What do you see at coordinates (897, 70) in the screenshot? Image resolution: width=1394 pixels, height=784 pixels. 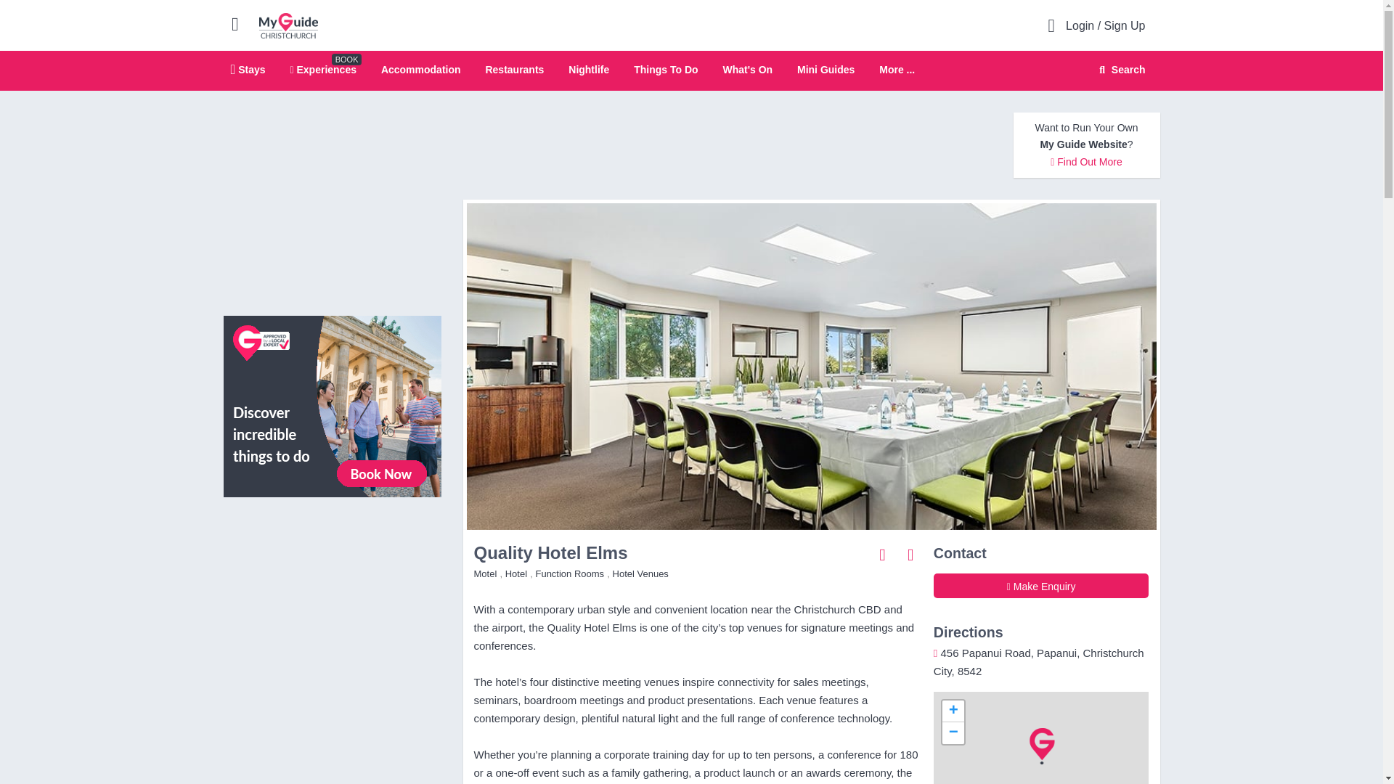 I see `More ...` at bounding box center [897, 70].